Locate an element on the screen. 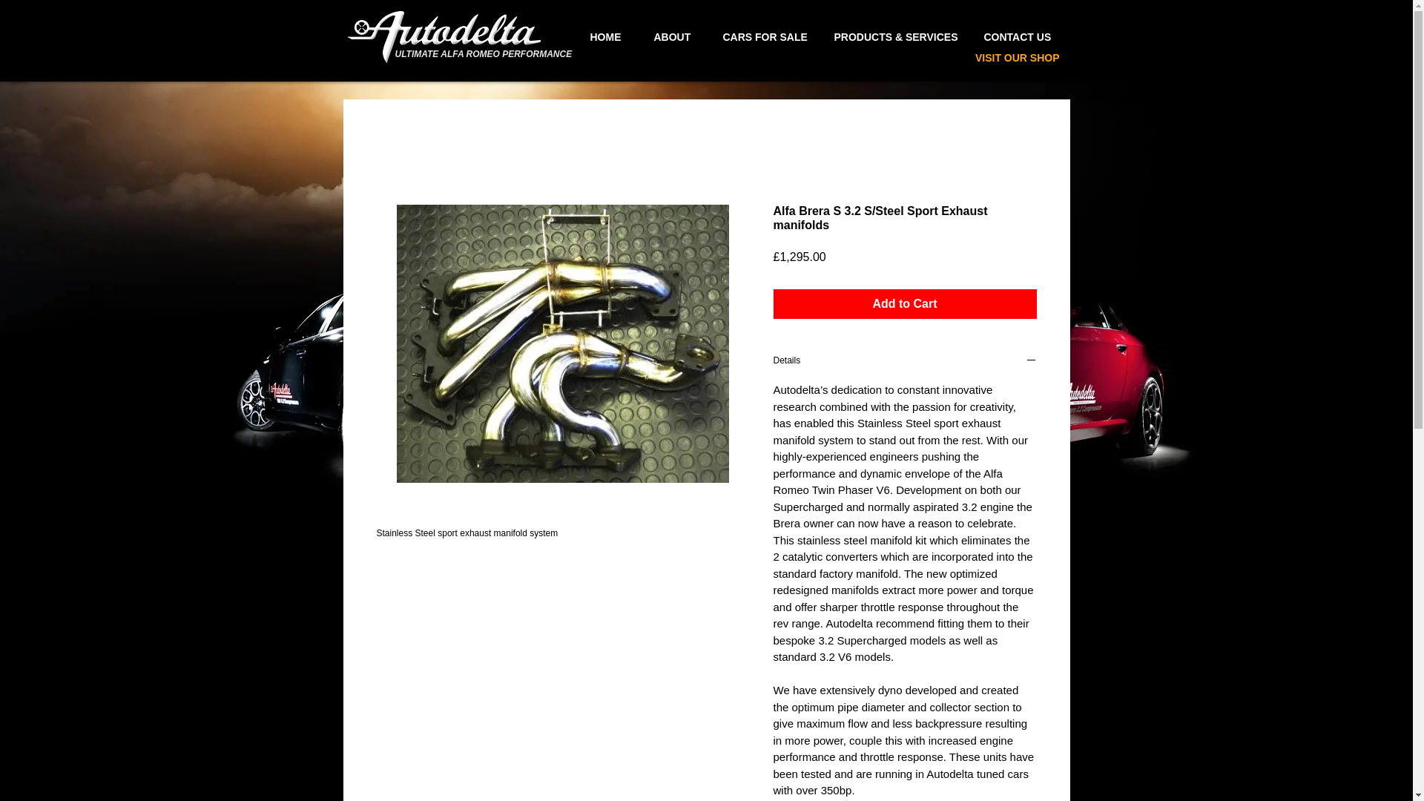 This screenshot has height=801, width=1424. ABOUT is located at coordinates (672, 37).